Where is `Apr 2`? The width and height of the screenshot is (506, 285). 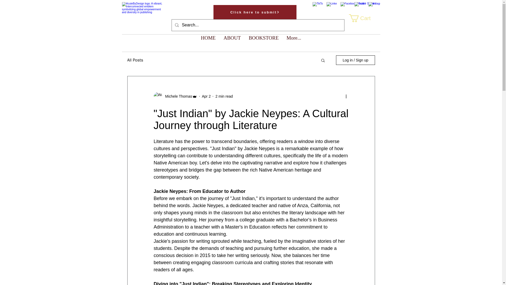
Apr 2 is located at coordinates (206, 96).